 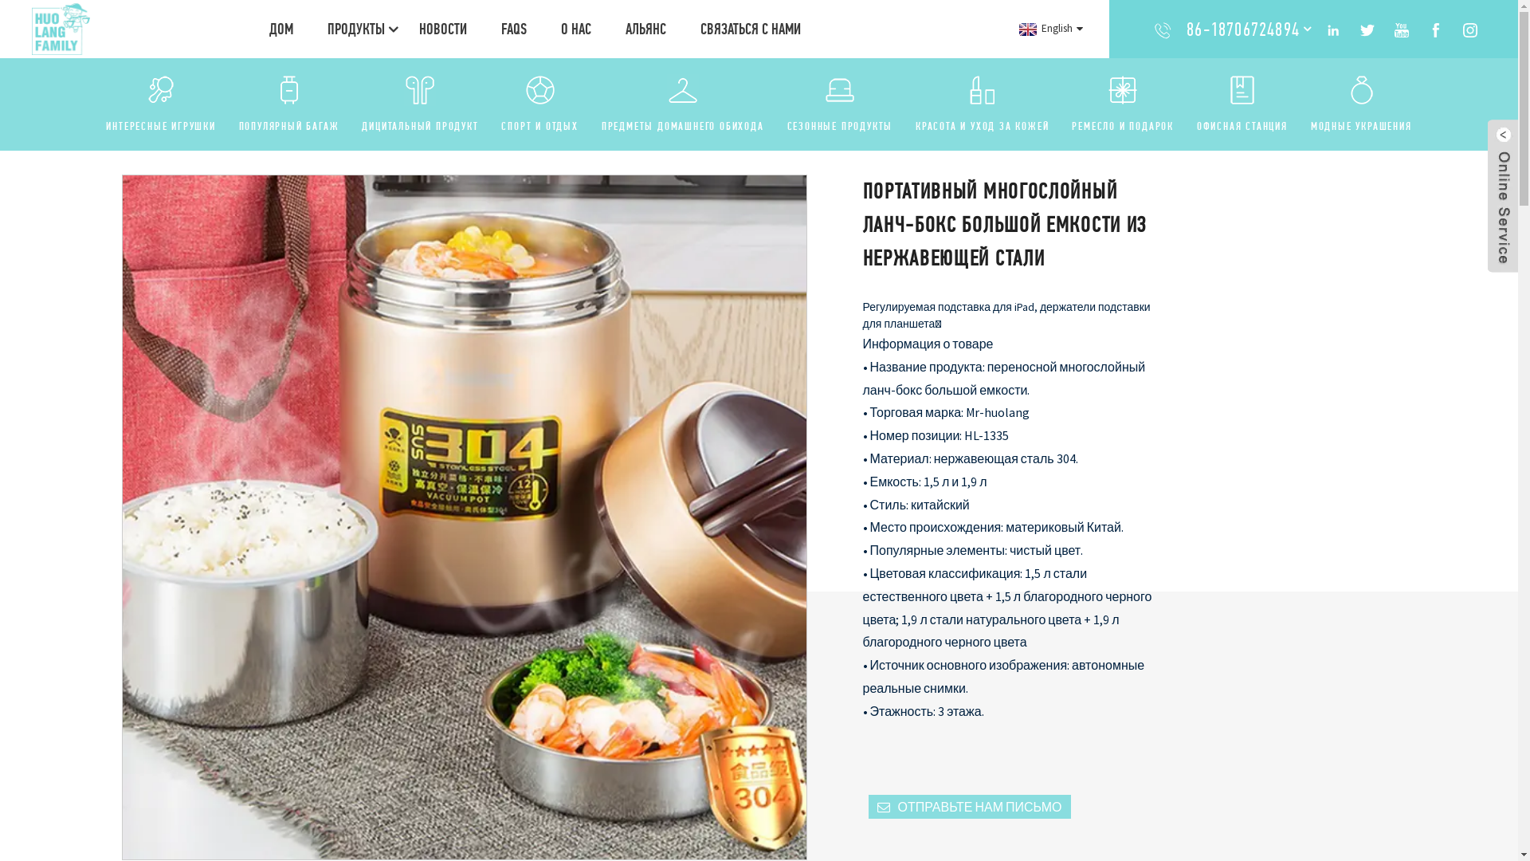 I want to click on English, so click(x=1049, y=29).